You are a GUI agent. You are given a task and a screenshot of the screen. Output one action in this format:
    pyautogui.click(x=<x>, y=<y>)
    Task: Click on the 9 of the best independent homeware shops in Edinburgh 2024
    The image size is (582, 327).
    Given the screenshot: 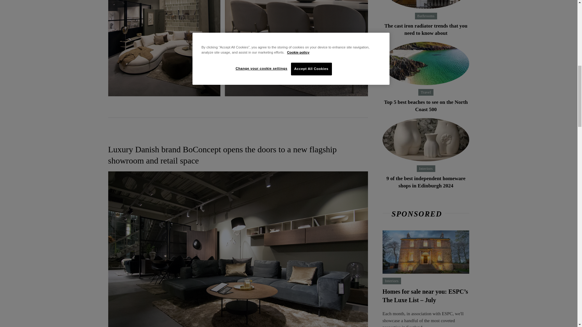 What is the action you would take?
    pyautogui.click(x=426, y=182)
    